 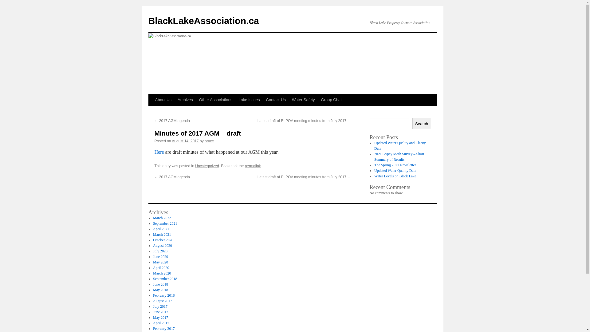 What do you see at coordinates (160, 257) in the screenshot?
I see `June 2020` at bounding box center [160, 257].